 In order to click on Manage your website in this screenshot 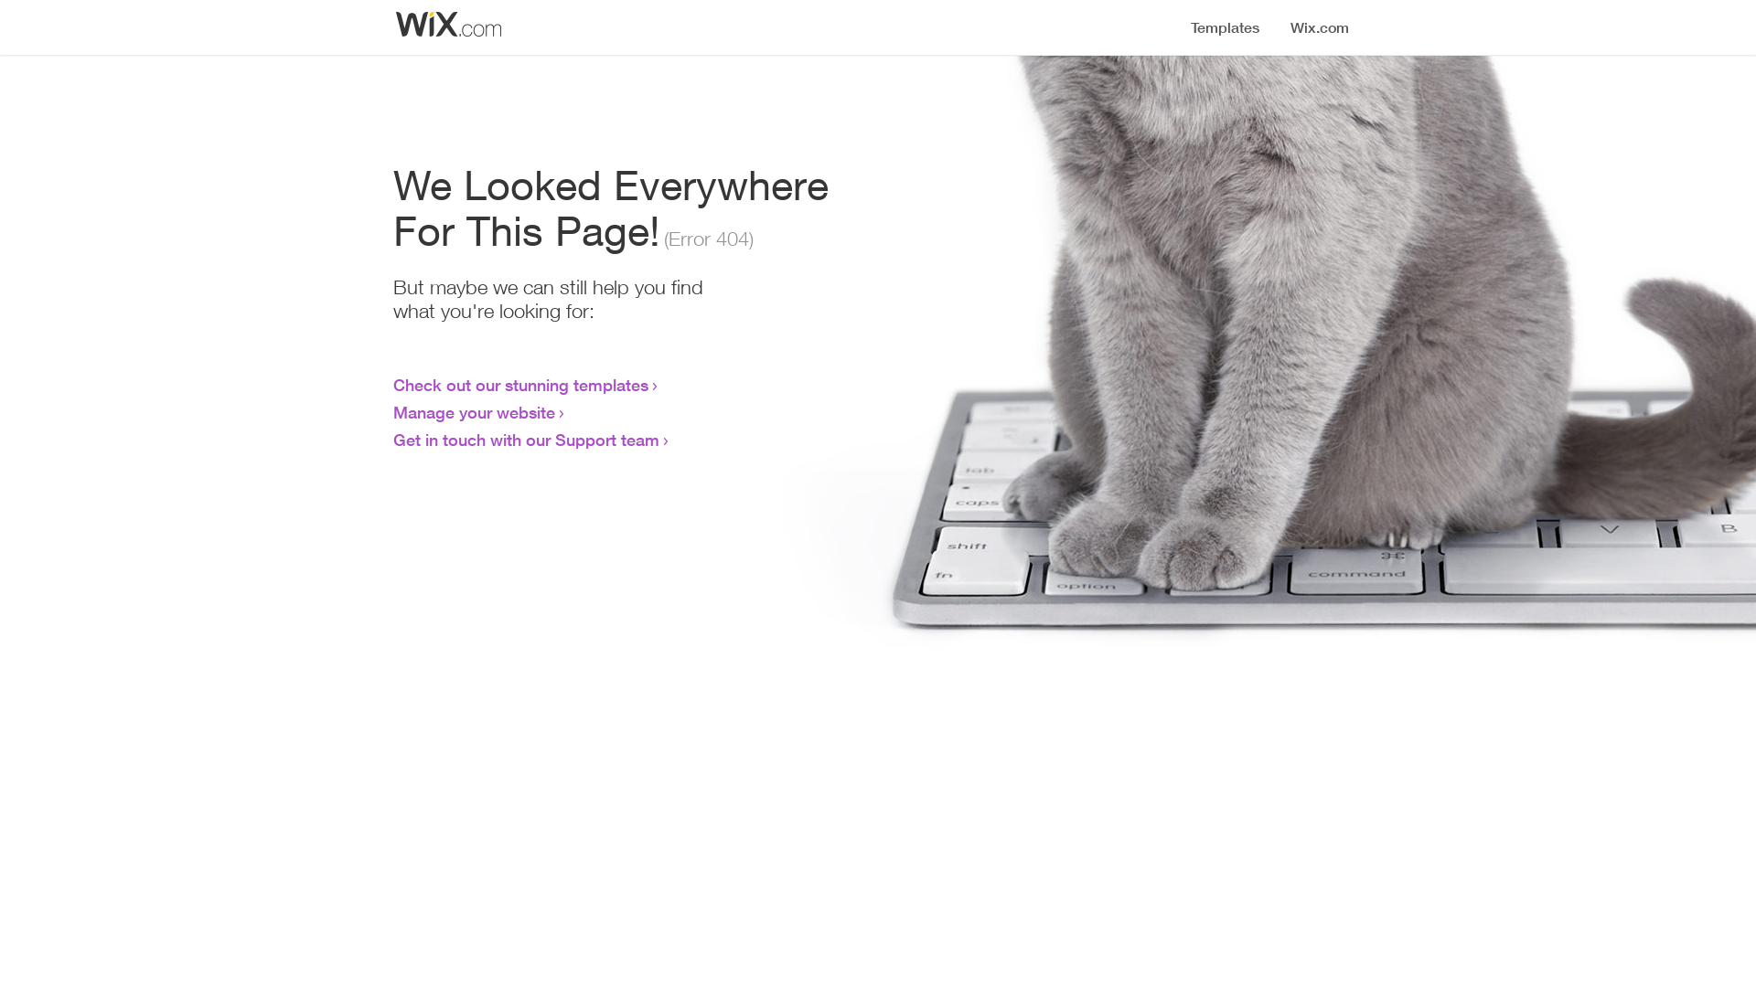, I will do `click(474, 412)`.